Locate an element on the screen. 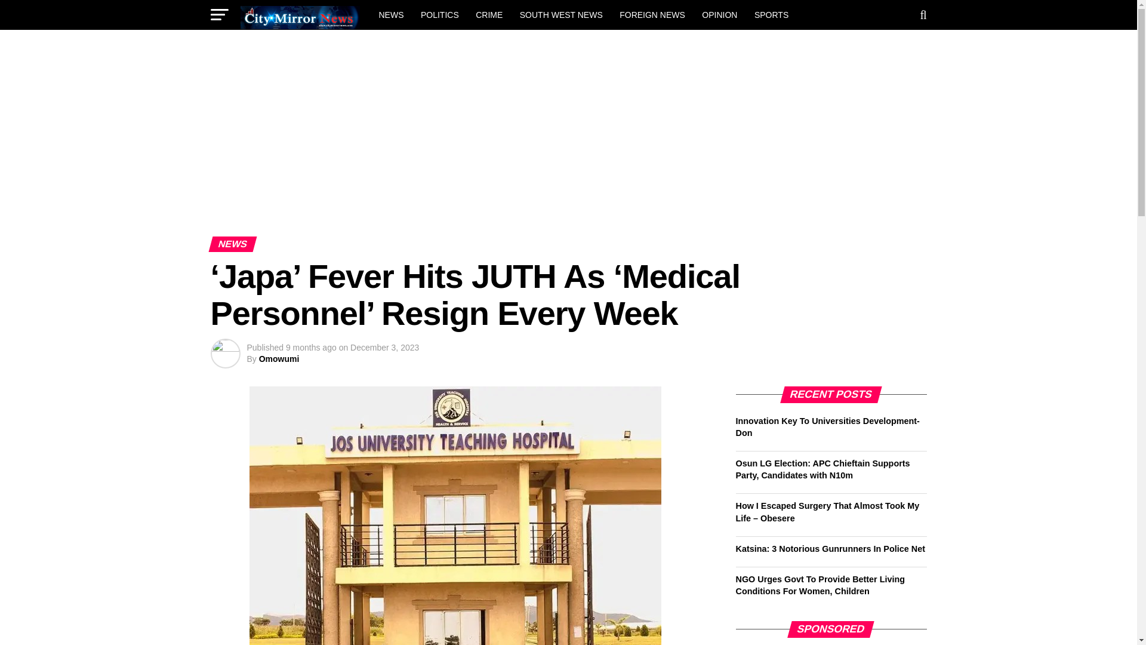 Image resolution: width=1146 pixels, height=645 pixels. NEWS is located at coordinates (390, 14).